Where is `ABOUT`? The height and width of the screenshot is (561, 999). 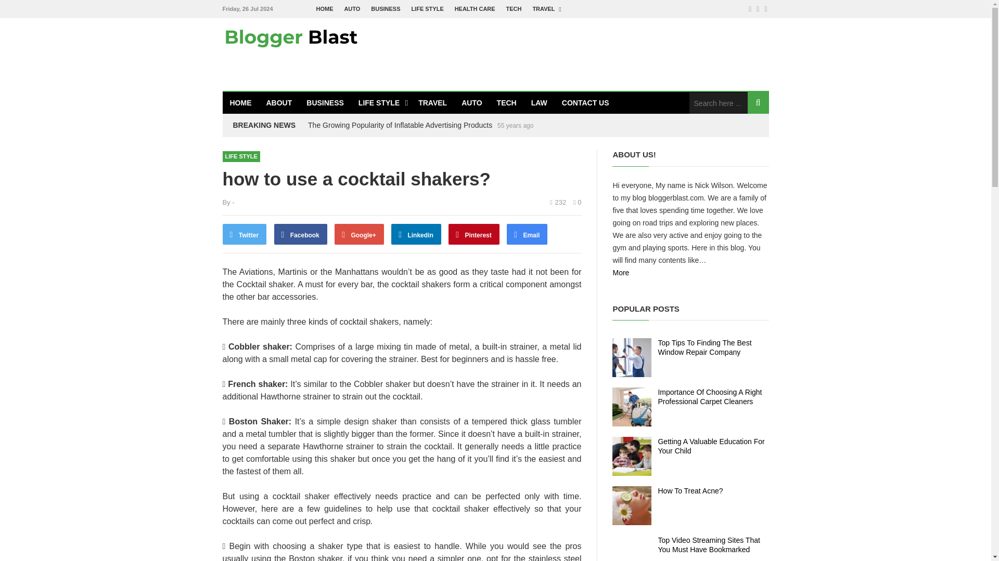
ABOUT is located at coordinates (279, 103).